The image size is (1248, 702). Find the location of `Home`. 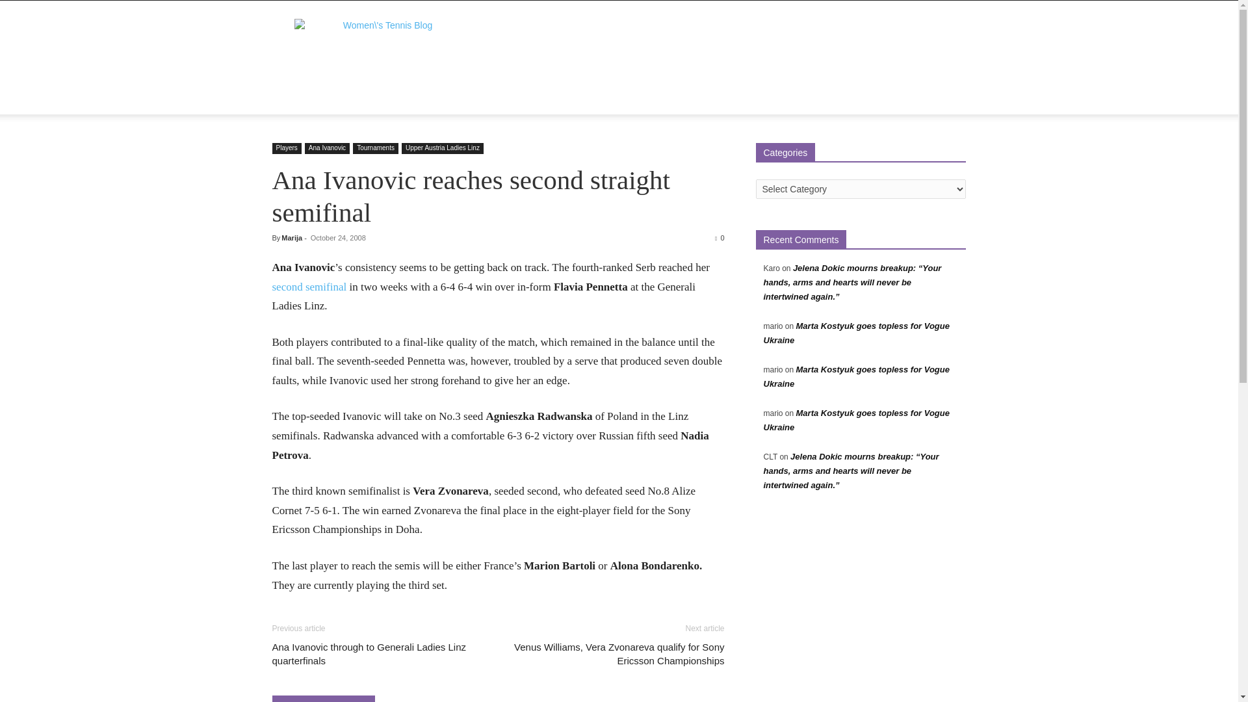

Home is located at coordinates (292, 99).